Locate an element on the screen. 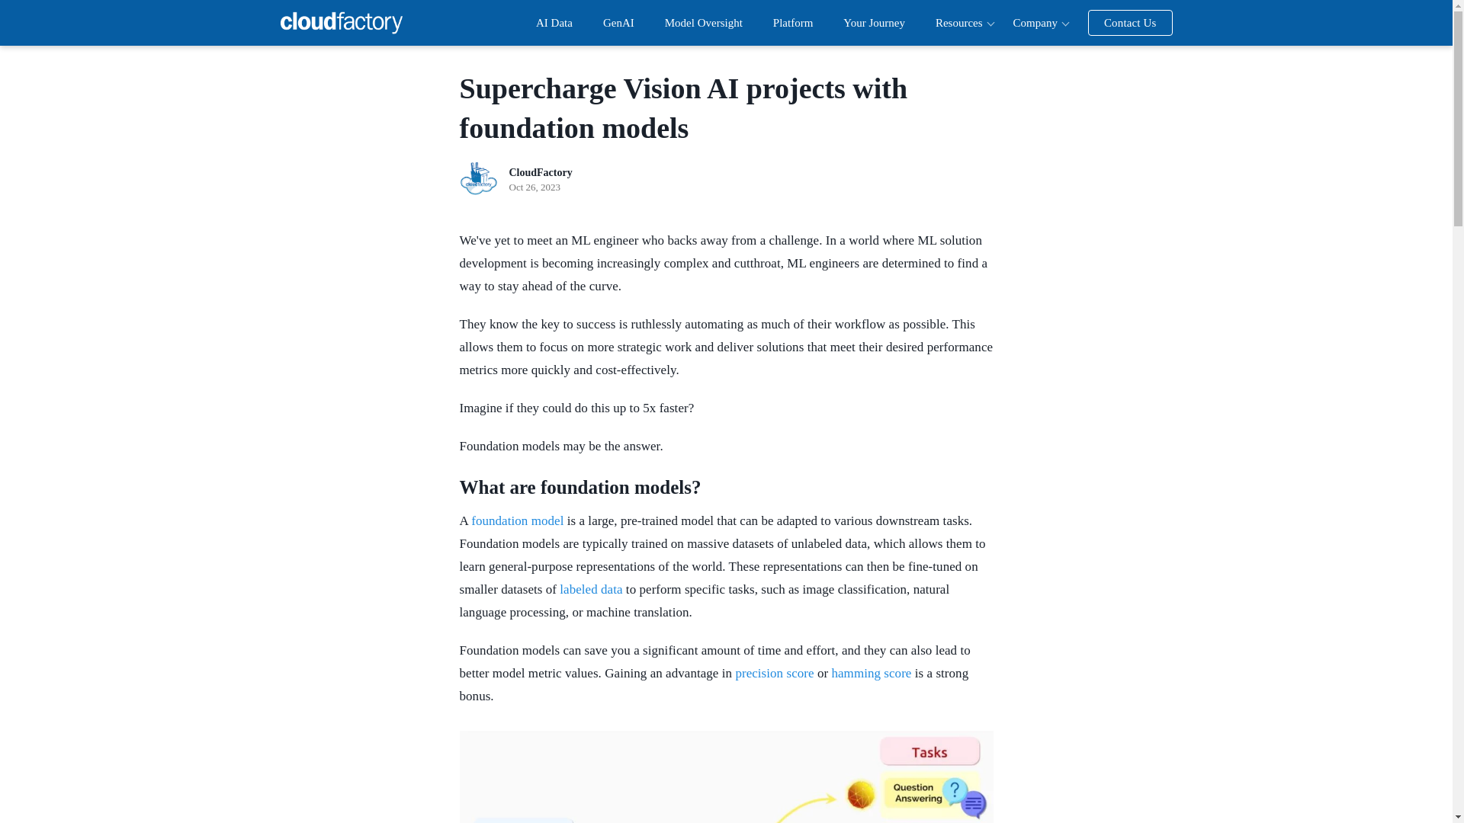 The height and width of the screenshot is (823, 1464). CloudFactory is located at coordinates (342, 23).